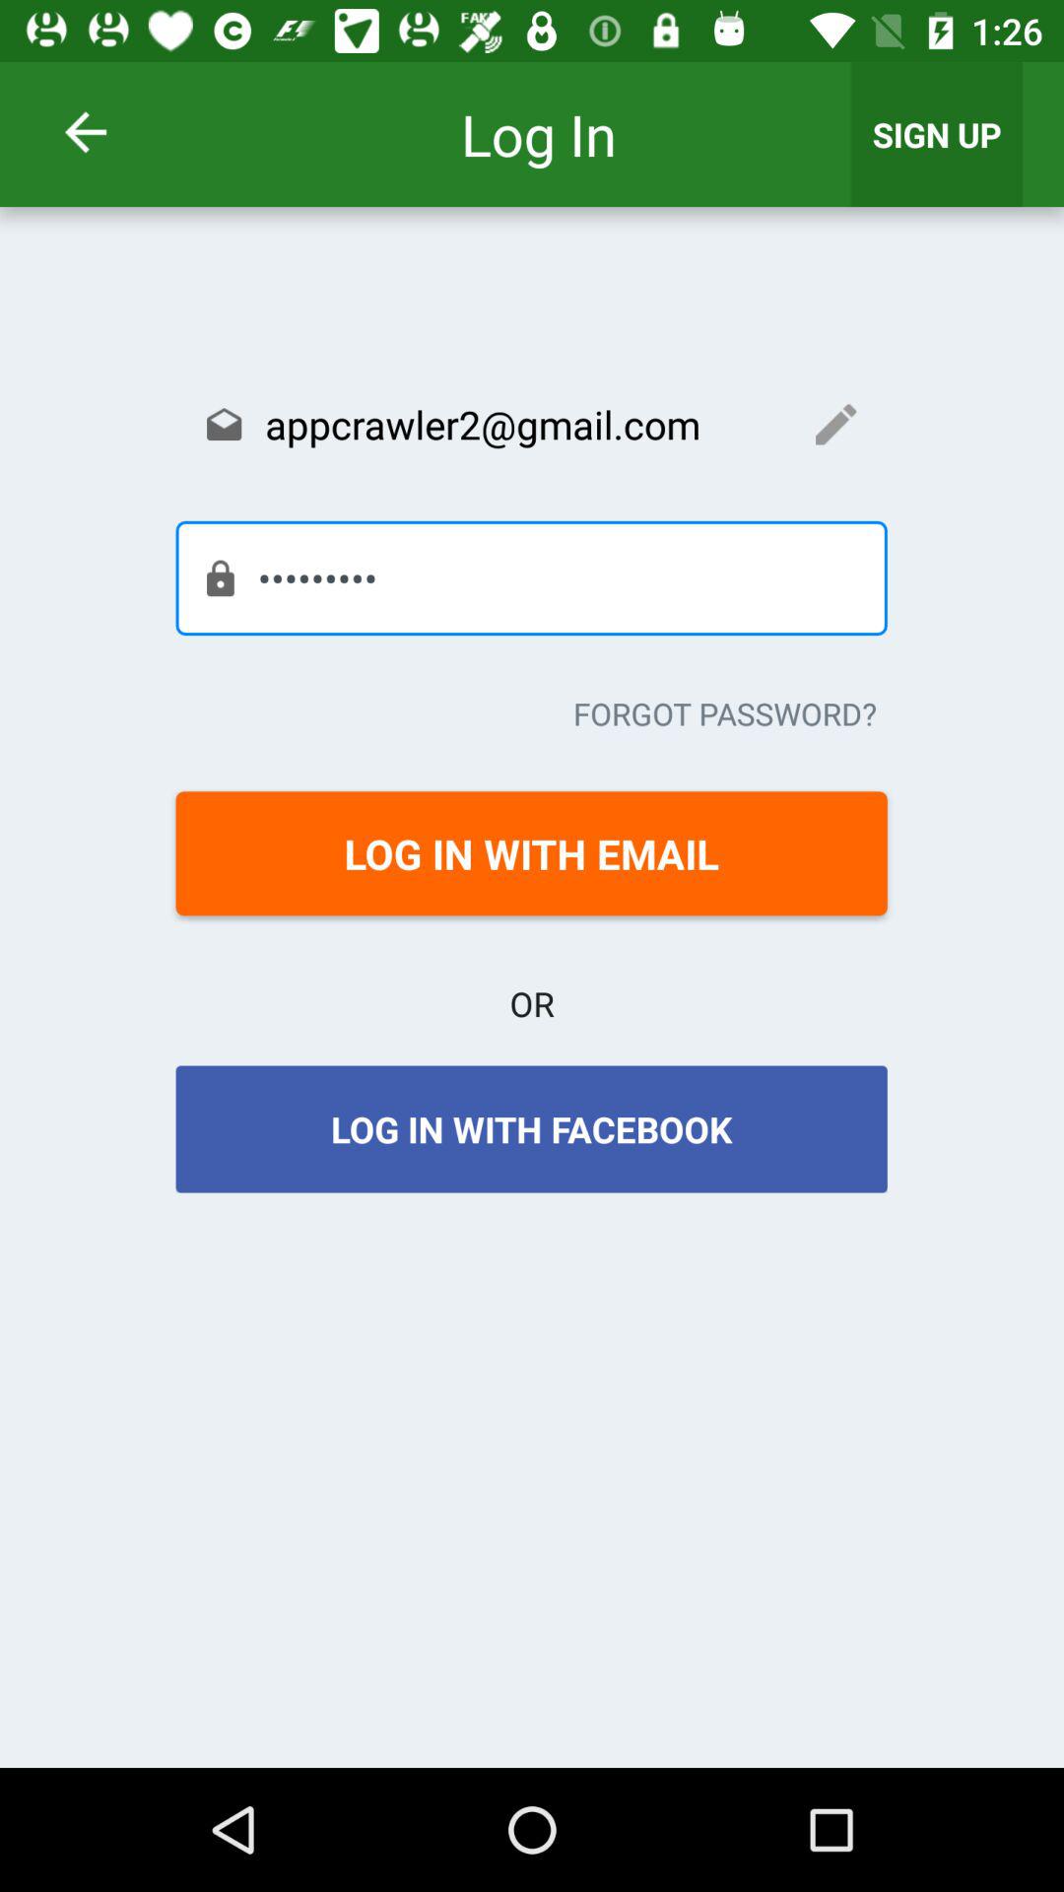 This screenshot has height=1892, width=1064. What do you see at coordinates (531, 577) in the screenshot?
I see `tap the item below appcrawler2@gmail.com icon` at bounding box center [531, 577].